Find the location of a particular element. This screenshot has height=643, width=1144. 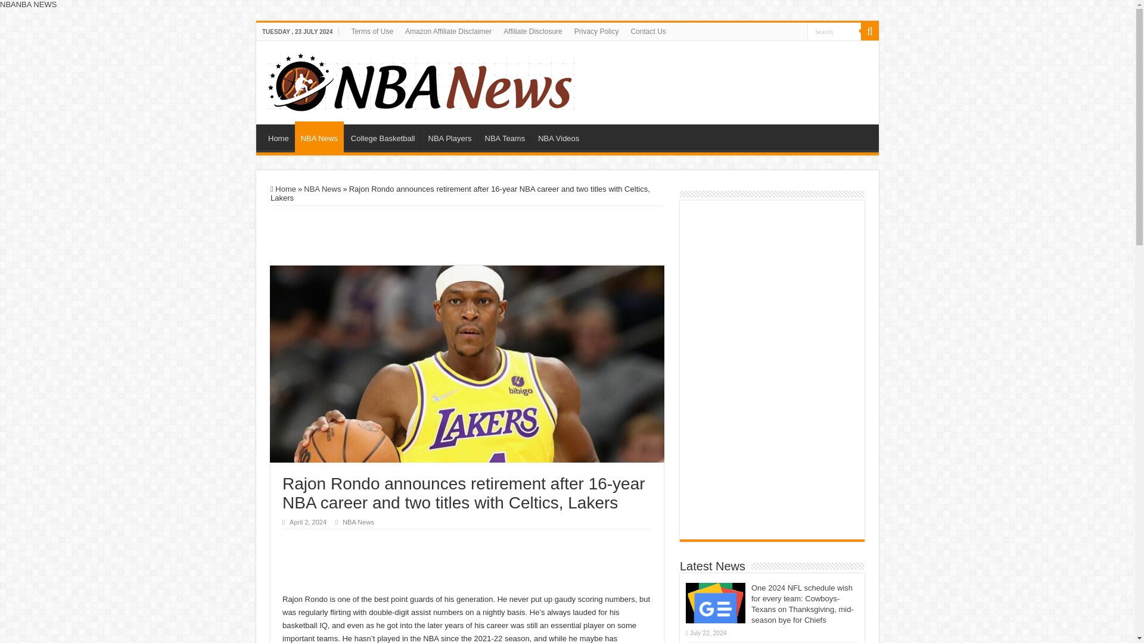

Affiliate Disclosure is located at coordinates (533, 31).